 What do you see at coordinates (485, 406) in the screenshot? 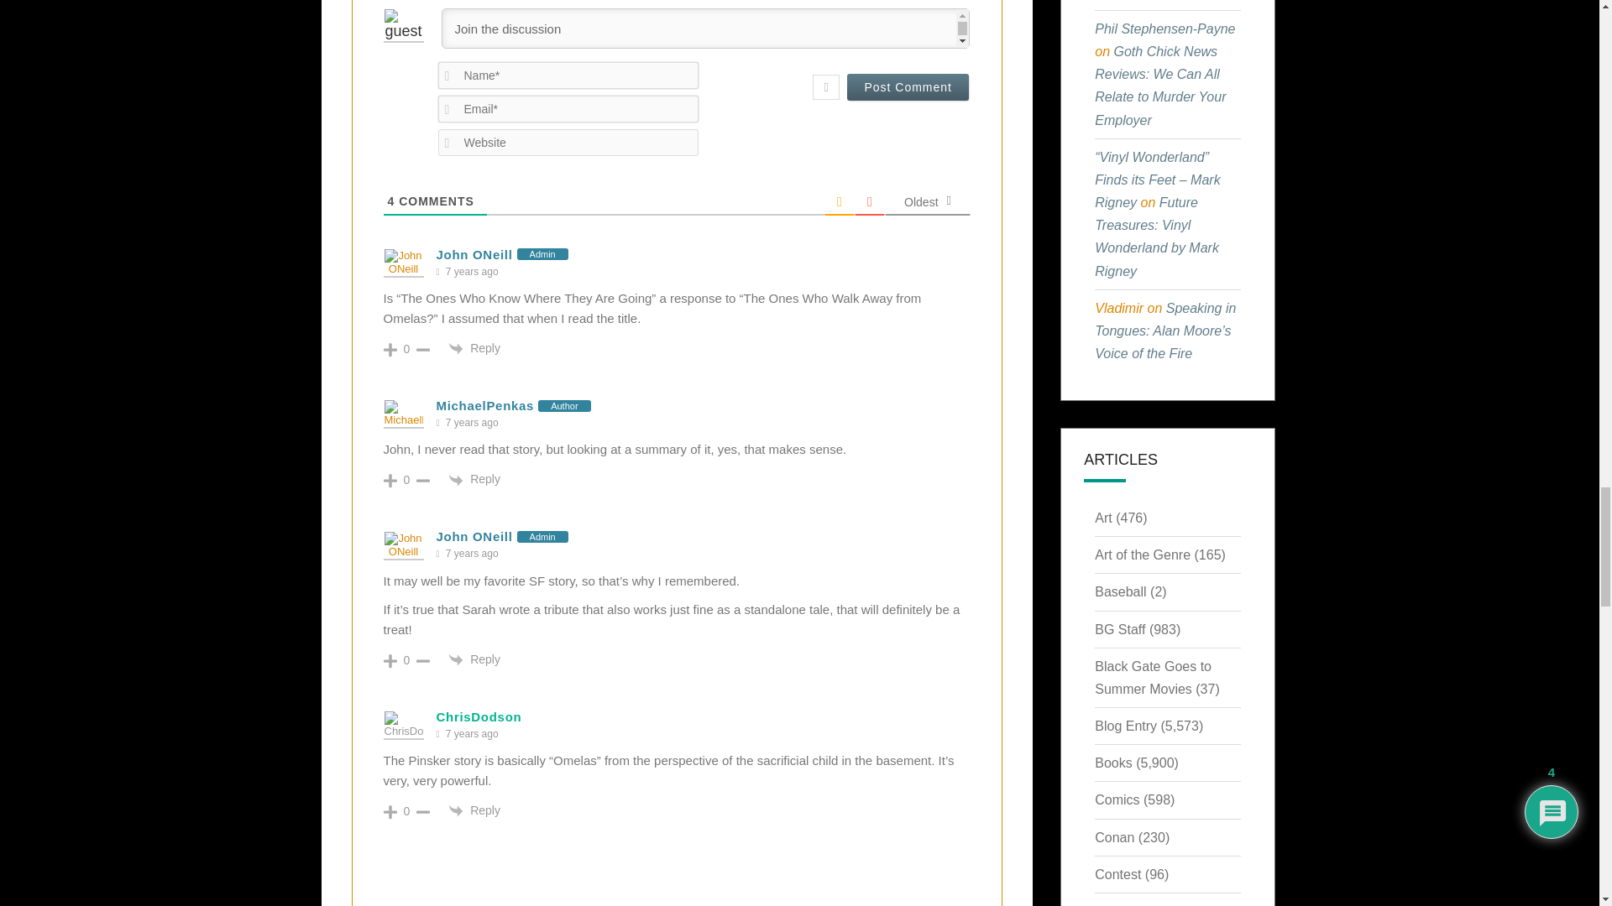
I see `MichaelPenkas` at bounding box center [485, 406].